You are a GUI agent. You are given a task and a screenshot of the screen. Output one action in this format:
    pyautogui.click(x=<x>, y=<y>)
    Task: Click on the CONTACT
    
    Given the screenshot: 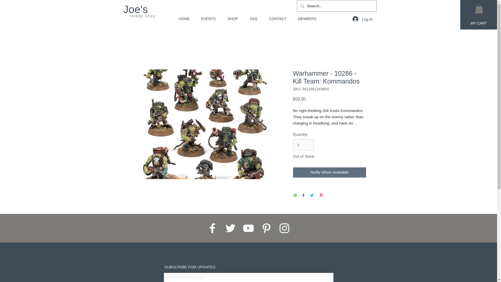 What is the action you would take?
    pyautogui.click(x=276, y=19)
    